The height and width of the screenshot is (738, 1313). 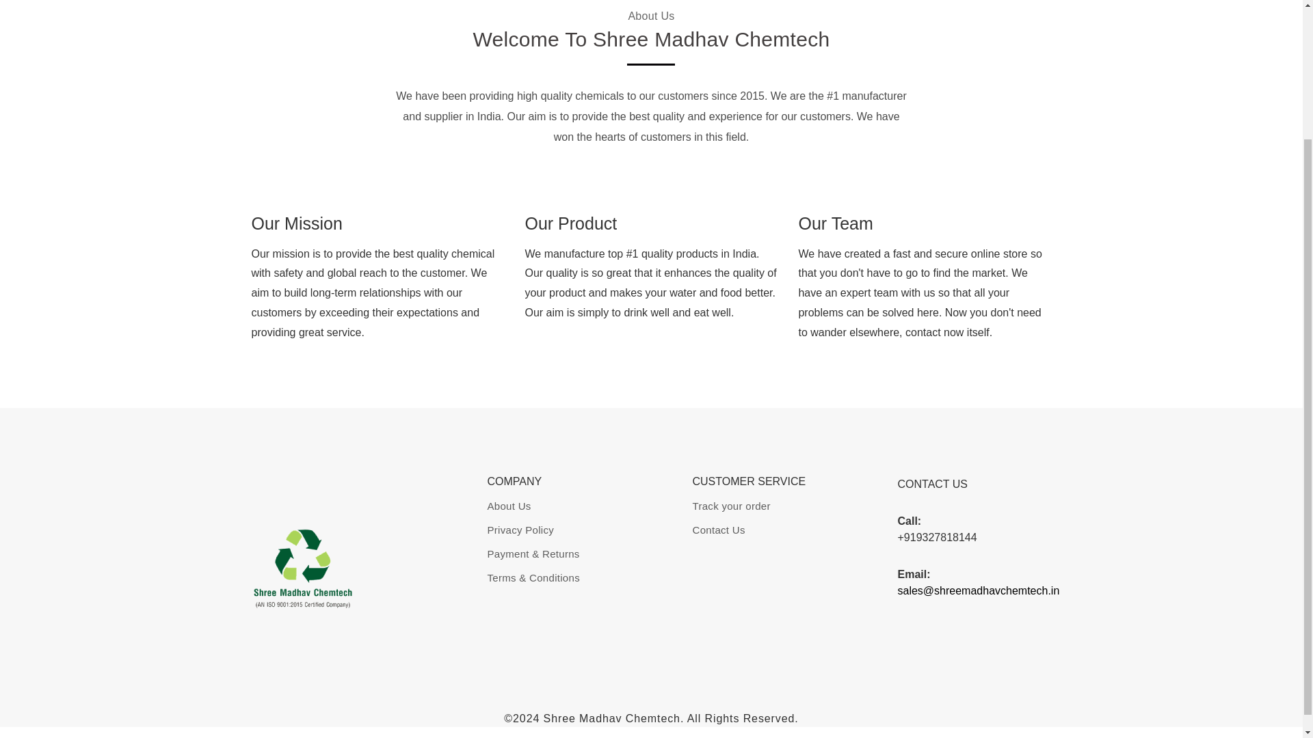 What do you see at coordinates (509, 506) in the screenshot?
I see `About Us` at bounding box center [509, 506].